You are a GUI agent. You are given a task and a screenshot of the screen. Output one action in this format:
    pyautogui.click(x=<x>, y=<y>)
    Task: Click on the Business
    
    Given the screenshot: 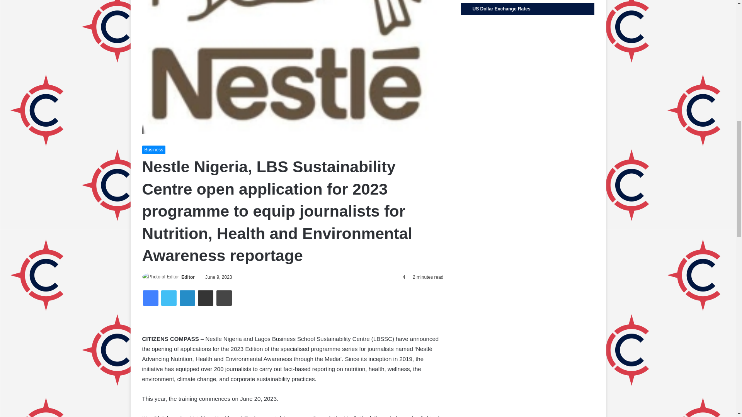 What is the action you would take?
    pyautogui.click(x=154, y=149)
    